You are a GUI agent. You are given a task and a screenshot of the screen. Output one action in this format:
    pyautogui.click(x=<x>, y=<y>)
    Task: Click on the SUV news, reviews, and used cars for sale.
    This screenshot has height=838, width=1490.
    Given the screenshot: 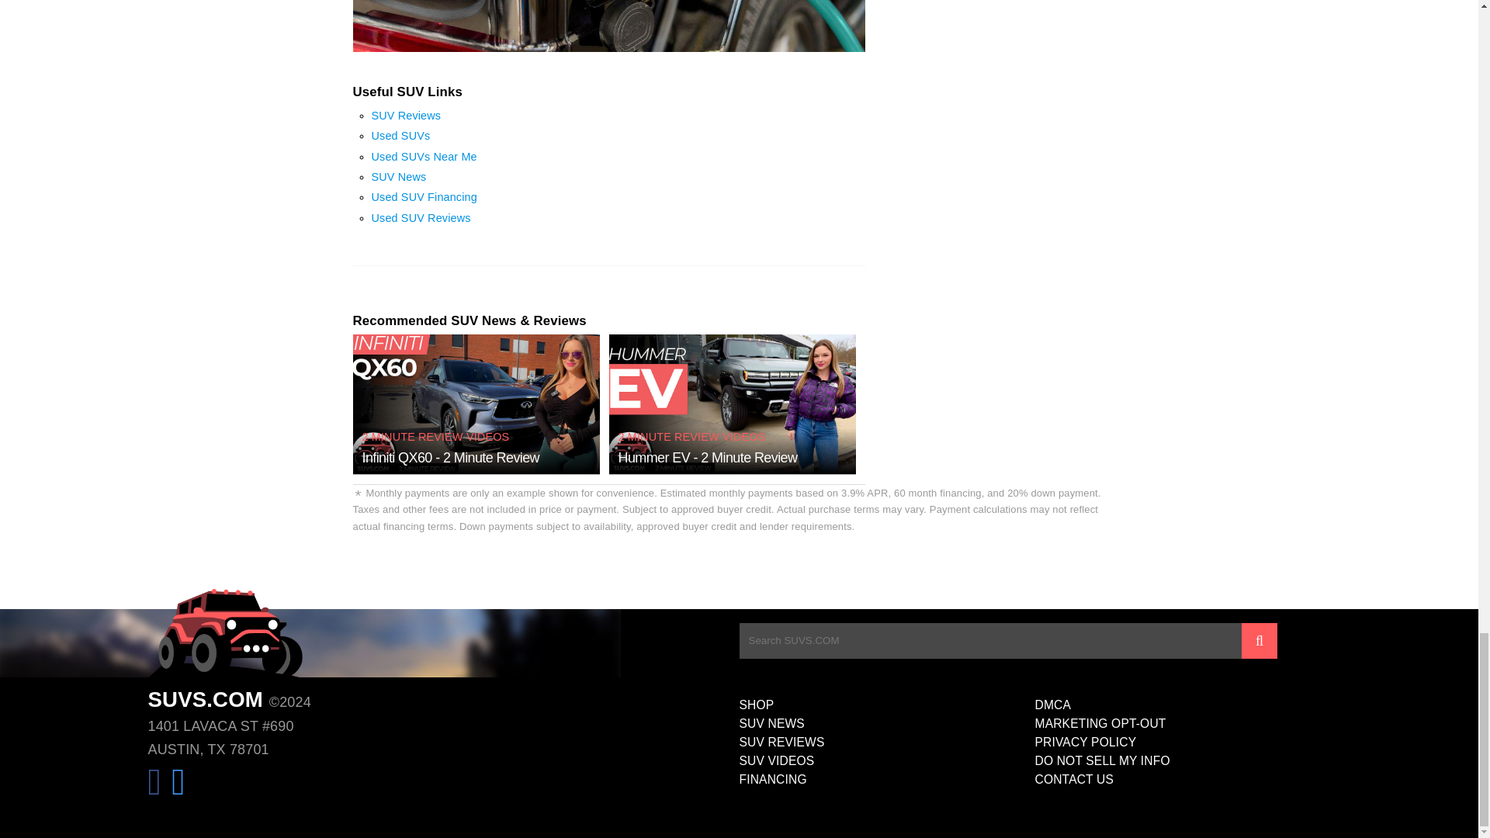 What is the action you would take?
    pyautogui.click(x=225, y=633)
    